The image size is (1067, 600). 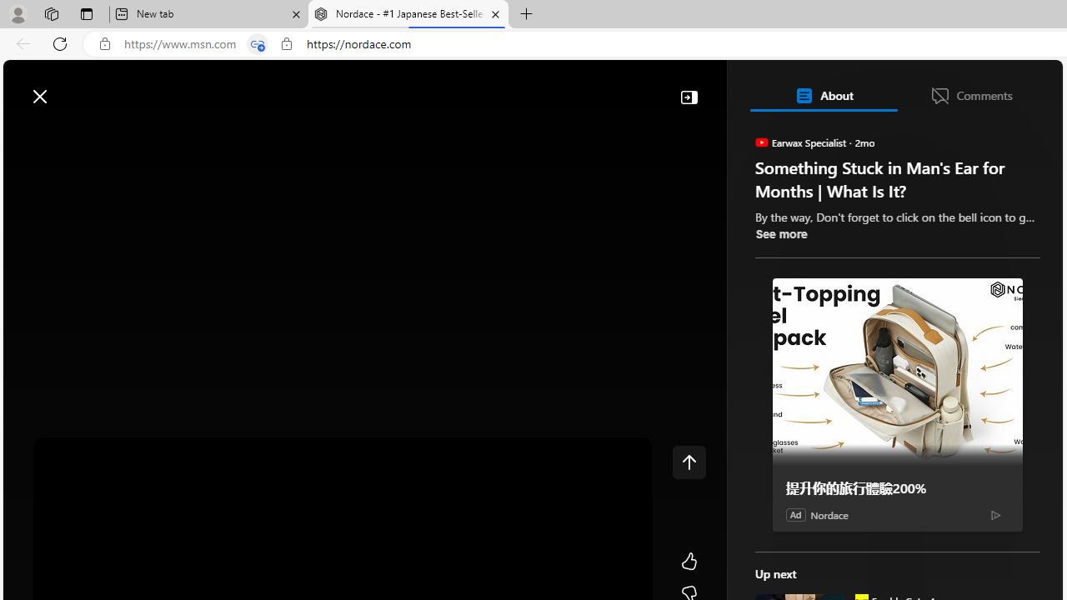 I want to click on Watch, so click(x=214, y=135).